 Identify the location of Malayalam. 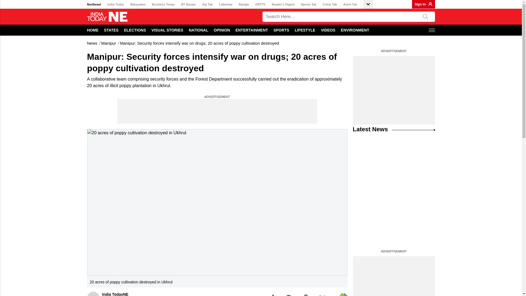
(138, 4).